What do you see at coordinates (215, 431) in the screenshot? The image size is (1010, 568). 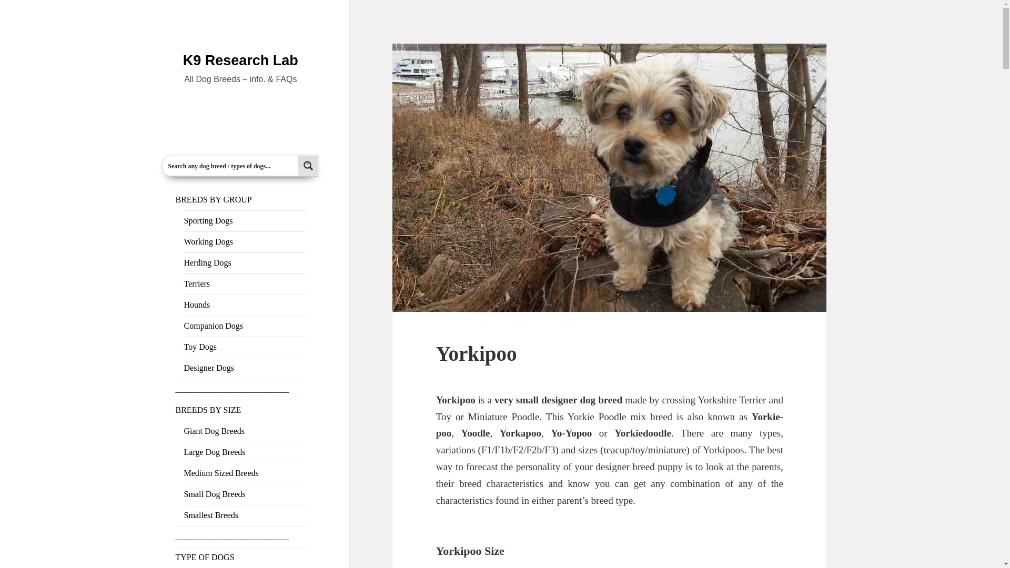 I see `Giant Dog Breeds` at bounding box center [215, 431].